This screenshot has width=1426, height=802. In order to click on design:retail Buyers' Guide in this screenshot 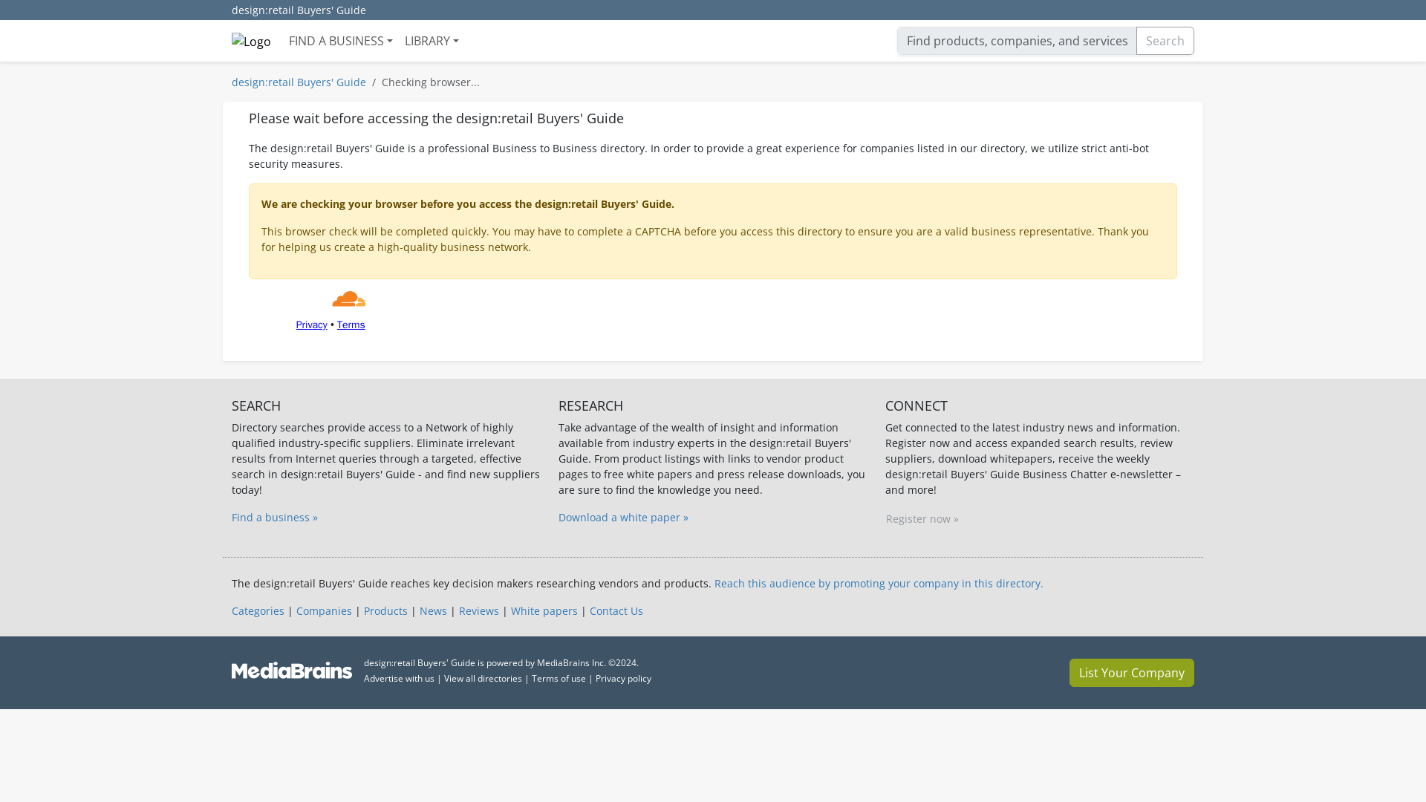, I will do `click(299, 10)`.